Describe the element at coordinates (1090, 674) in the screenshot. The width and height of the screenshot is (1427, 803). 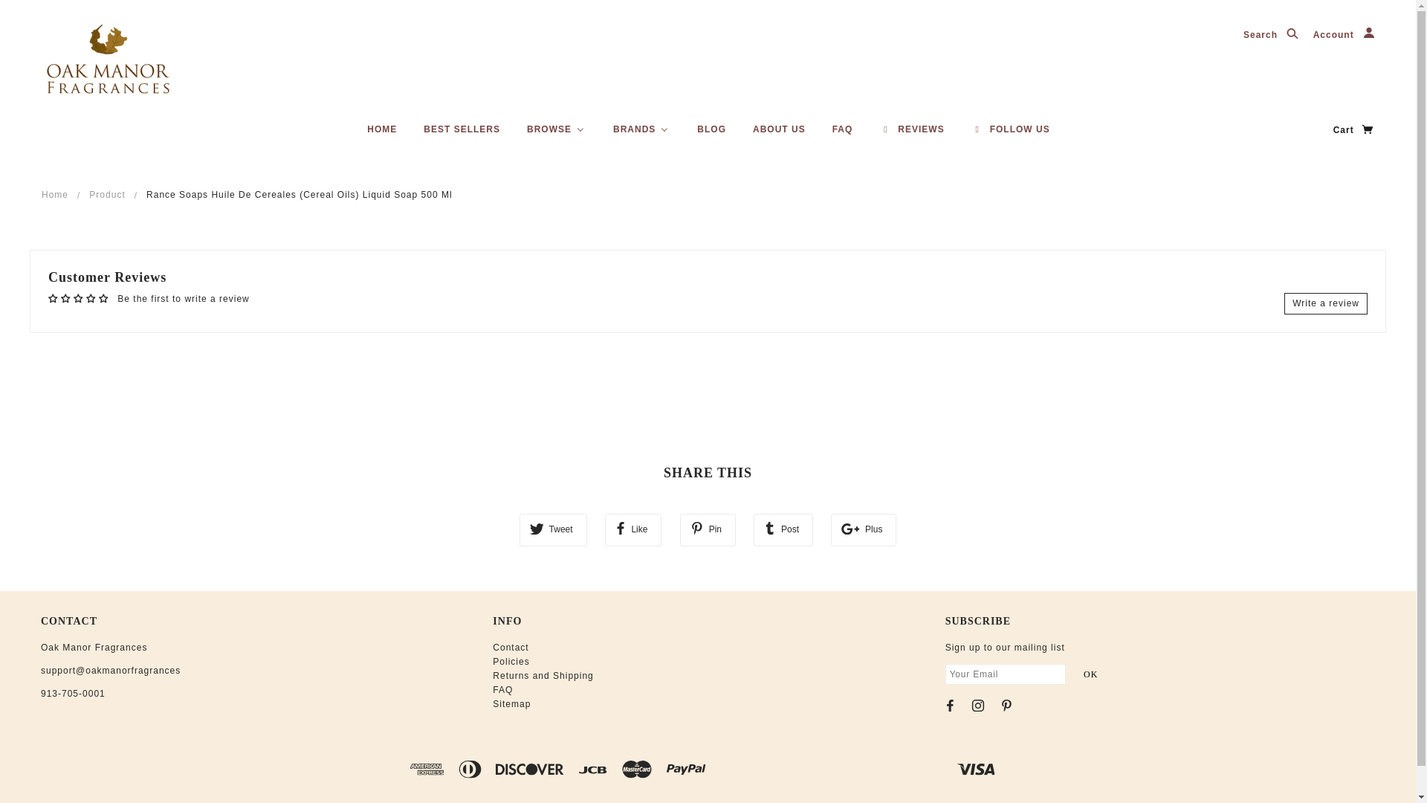
I see `OK` at that location.